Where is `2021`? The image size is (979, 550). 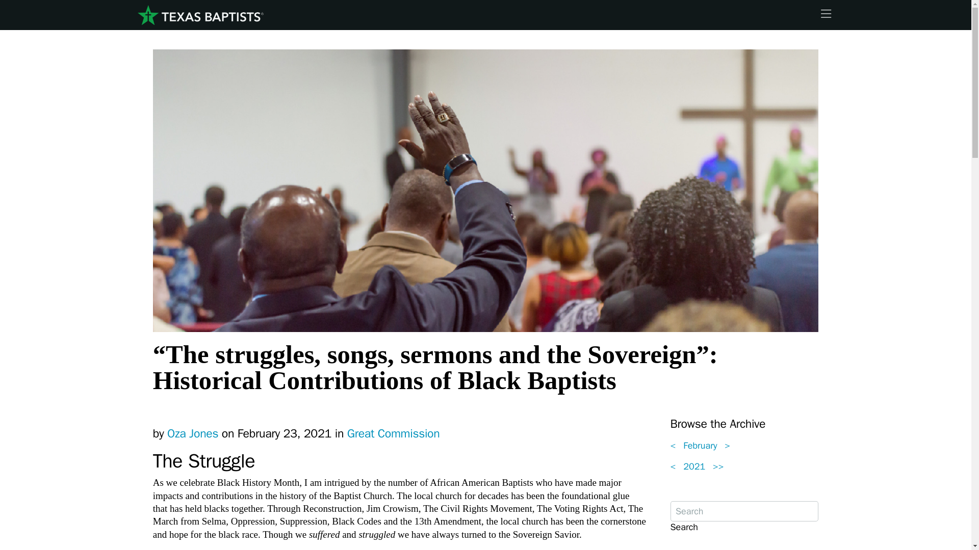 2021 is located at coordinates (694, 466).